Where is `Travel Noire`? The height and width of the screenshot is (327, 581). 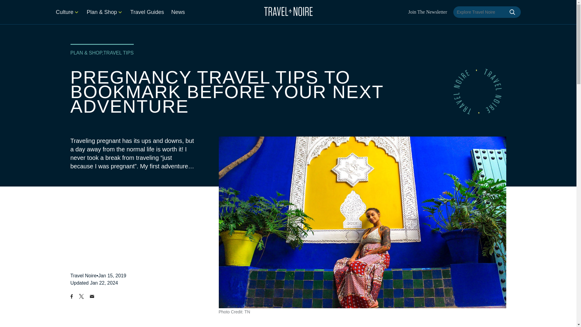
Travel Noire is located at coordinates (83, 276).